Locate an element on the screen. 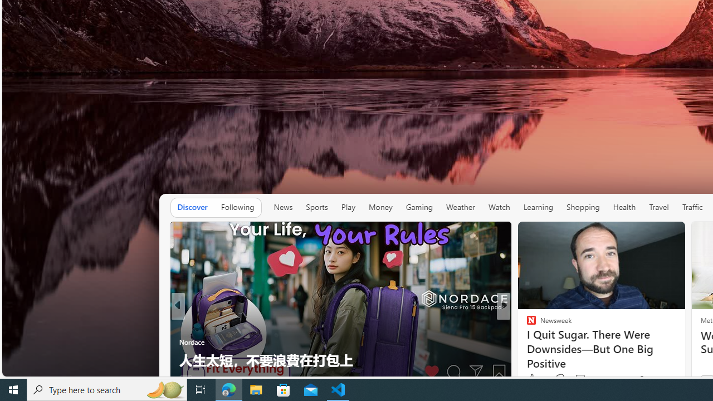 This screenshot has height=401, width=713. View comments 116 Comment is located at coordinates (587, 379).